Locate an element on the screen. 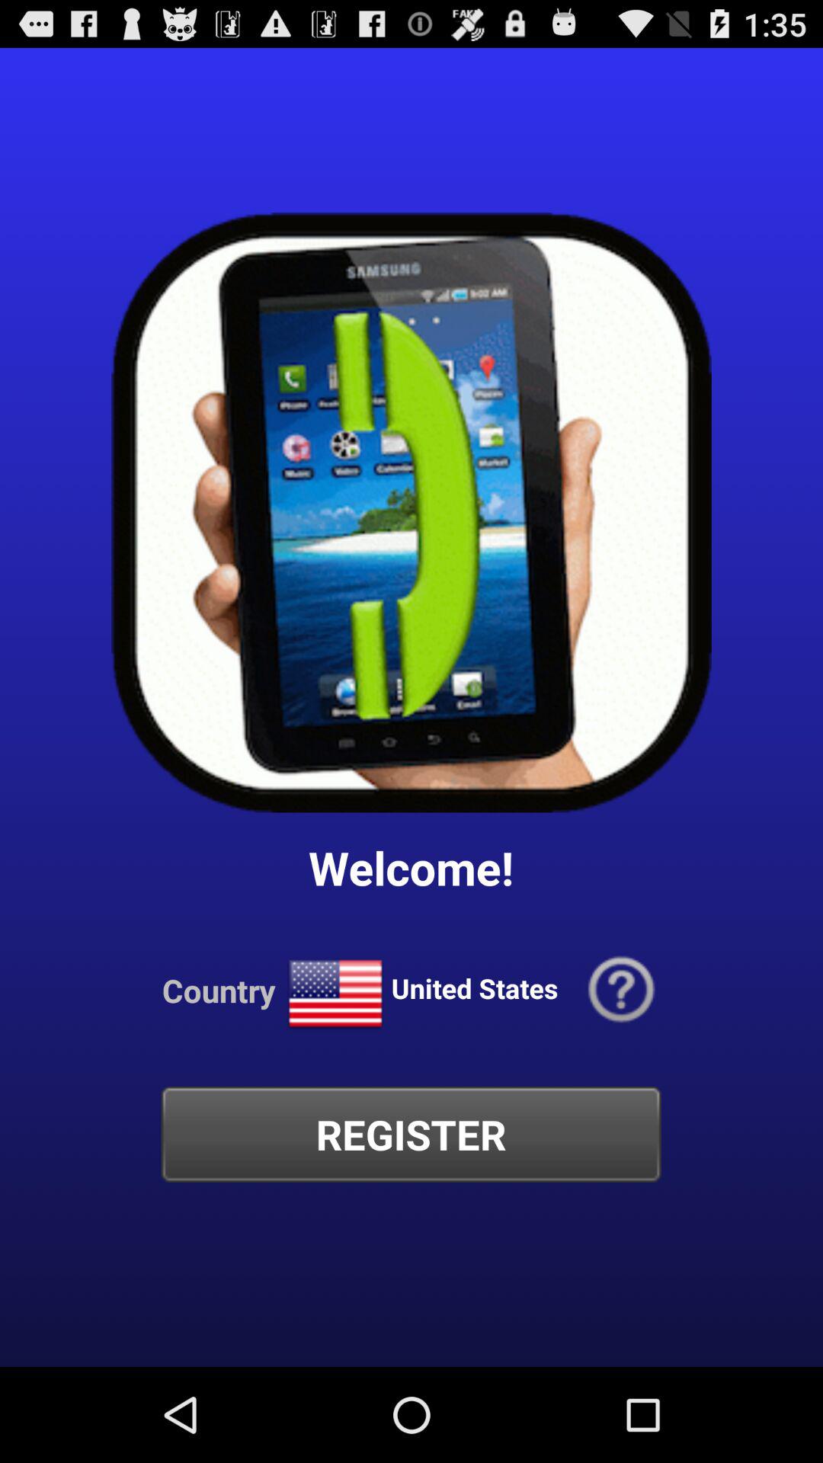 Image resolution: width=823 pixels, height=1463 pixels. click the icon to the right of country item is located at coordinates (335, 994).